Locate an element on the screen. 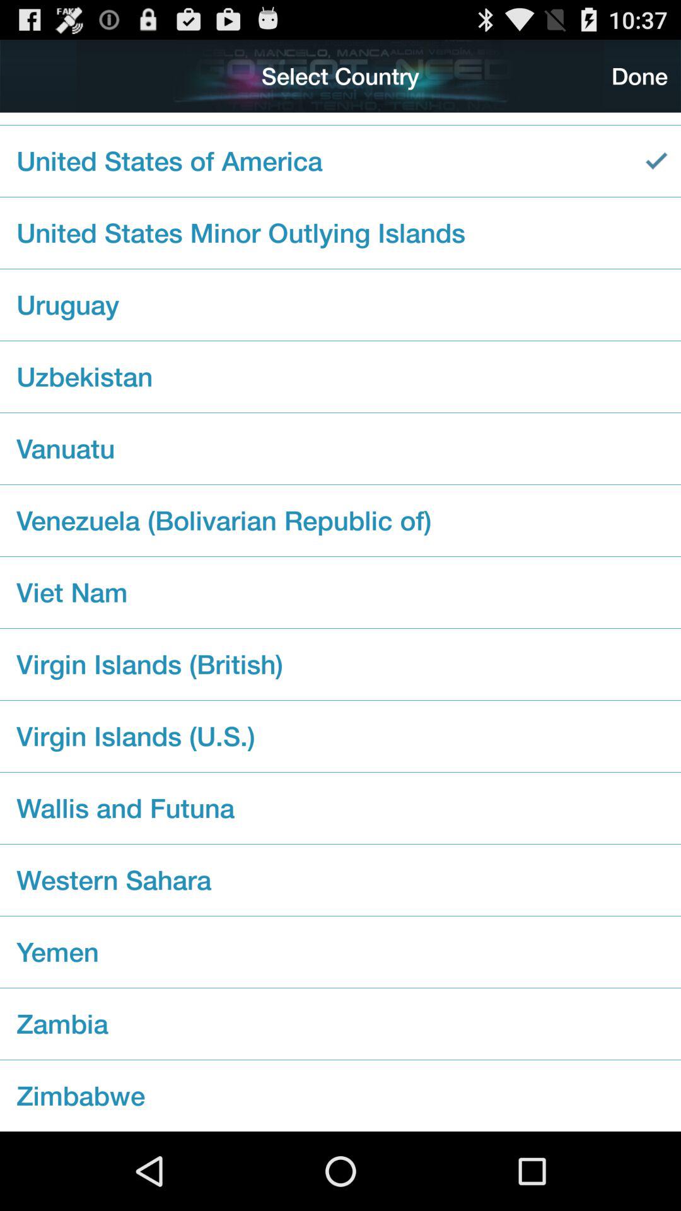 The width and height of the screenshot is (681, 1211). flip to the vanuatu is located at coordinates (340, 448).